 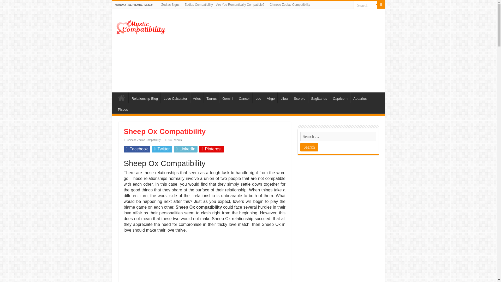 I want to click on Libra, so click(x=284, y=98).